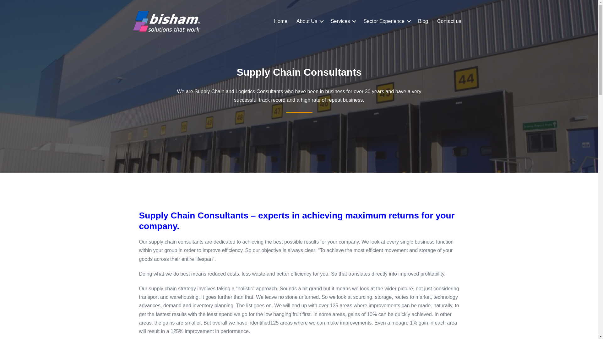  I want to click on Services, so click(342, 21).